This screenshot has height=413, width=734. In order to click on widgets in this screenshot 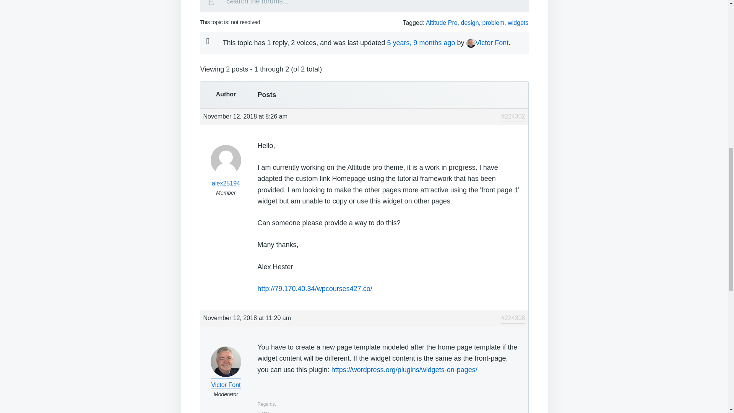, I will do `click(518, 23)`.